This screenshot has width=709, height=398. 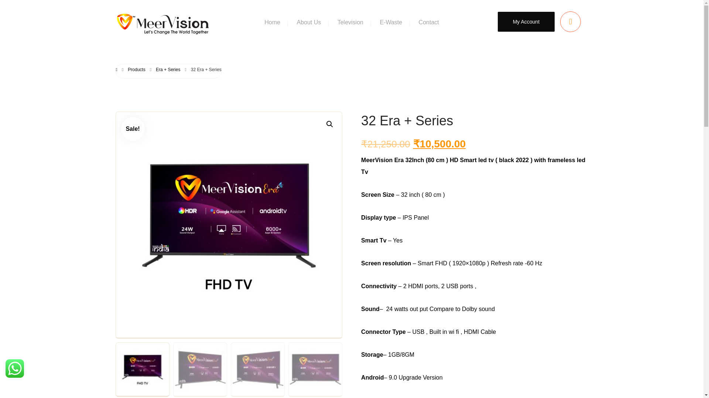 What do you see at coordinates (136, 69) in the screenshot?
I see `Products` at bounding box center [136, 69].